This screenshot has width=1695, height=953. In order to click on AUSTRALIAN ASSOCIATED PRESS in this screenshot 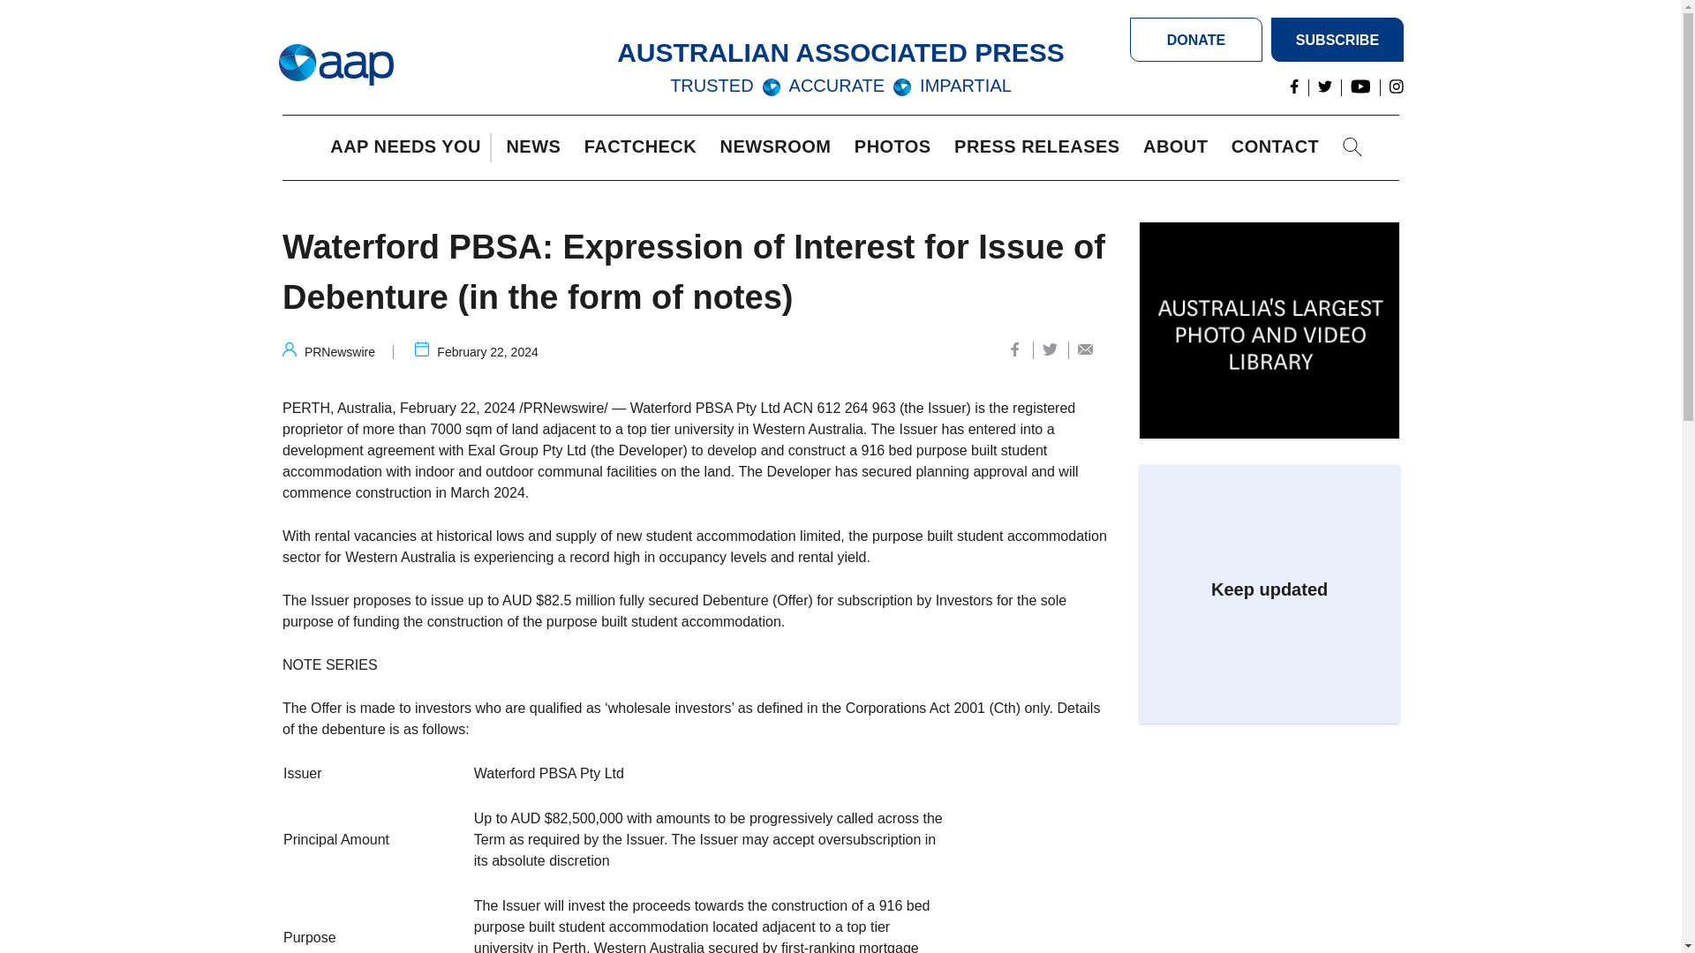, I will do `click(840, 52)`.